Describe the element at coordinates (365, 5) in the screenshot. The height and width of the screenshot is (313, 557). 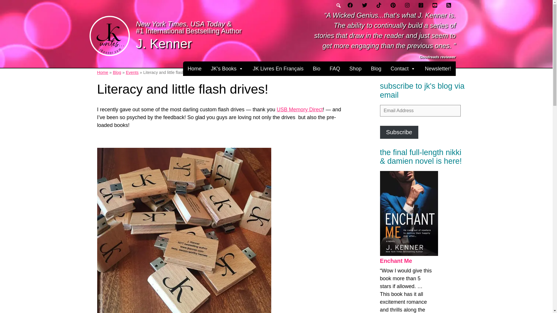
I see `JK on Twitter` at that location.